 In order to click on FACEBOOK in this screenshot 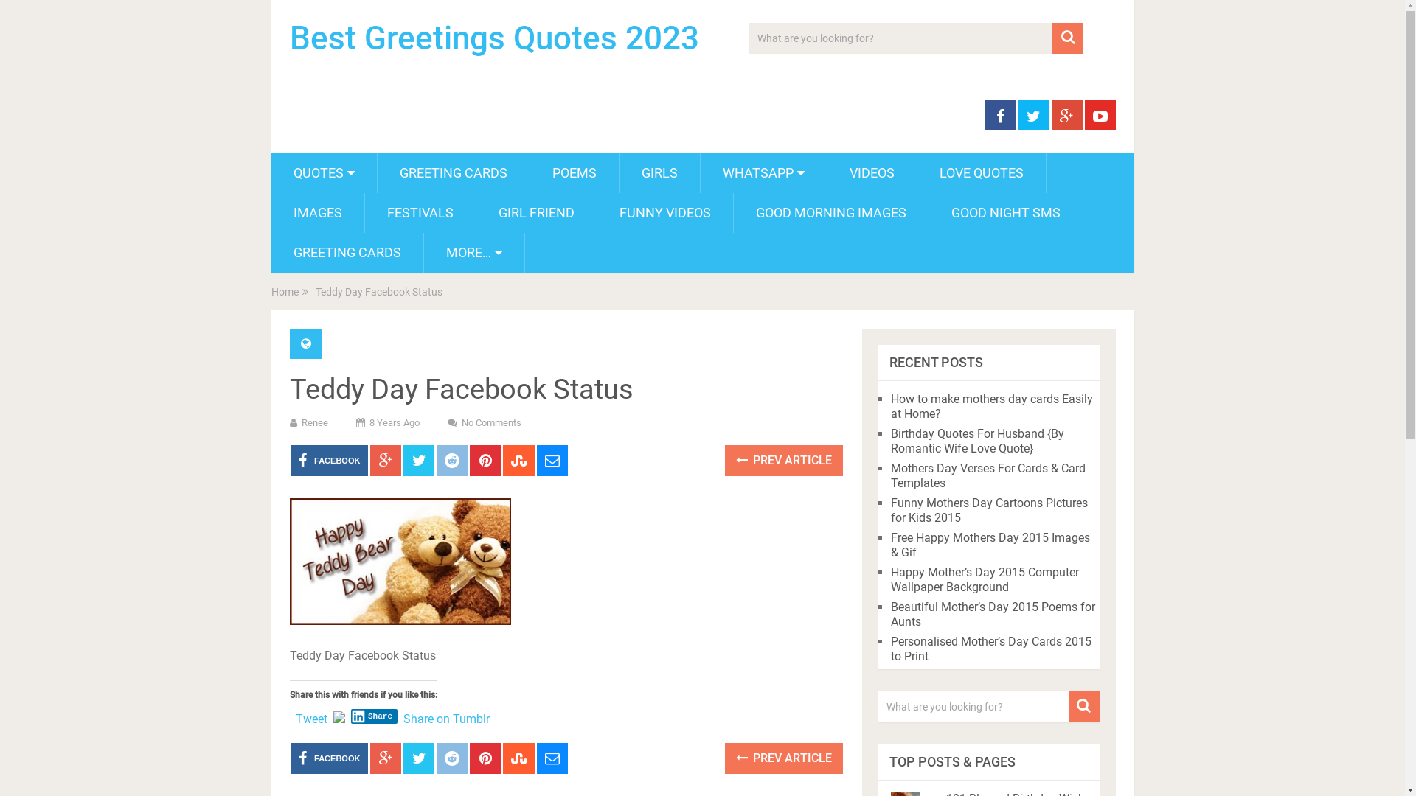, I will do `click(329, 461)`.